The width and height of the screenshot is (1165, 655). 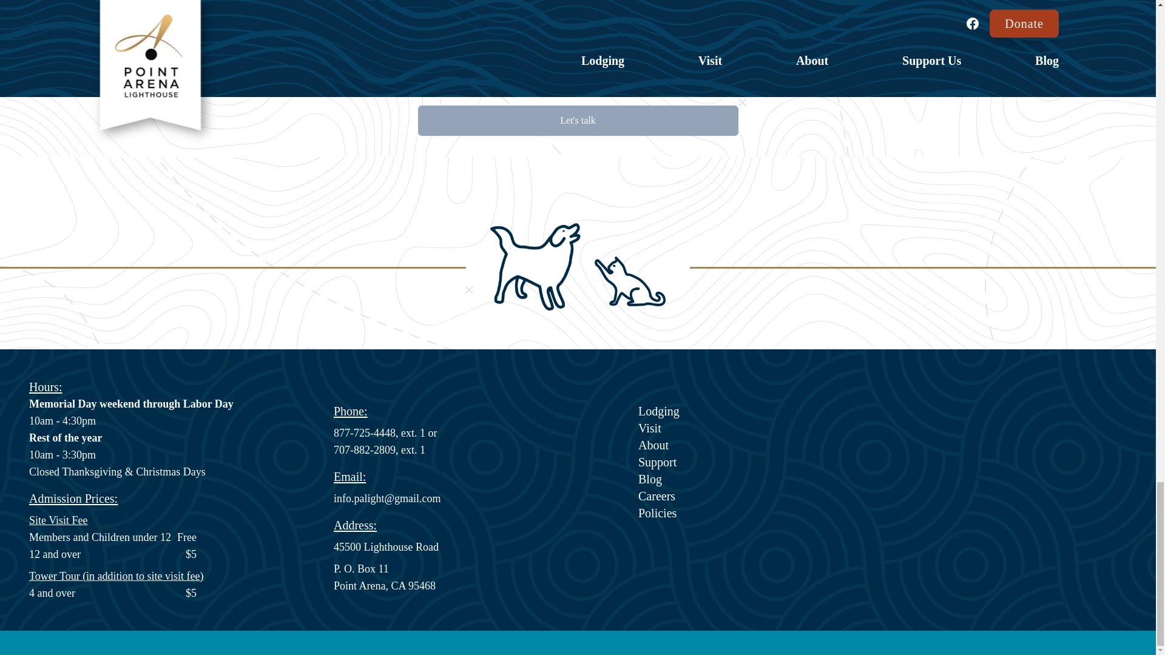 I want to click on Policies, so click(x=764, y=512).